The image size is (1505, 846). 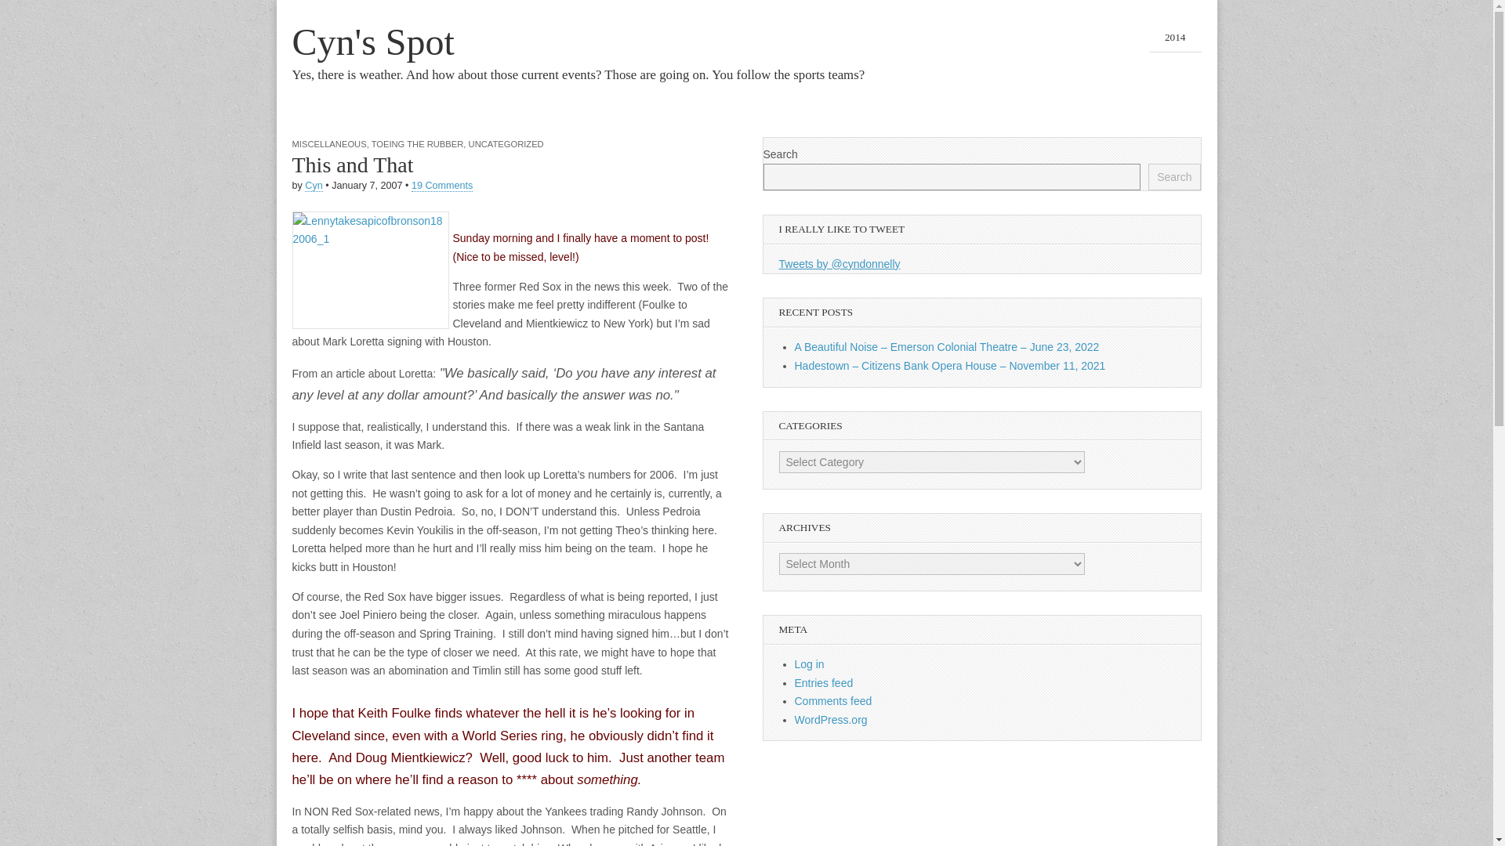 I want to click on Log in, so click(x=809, y=664).